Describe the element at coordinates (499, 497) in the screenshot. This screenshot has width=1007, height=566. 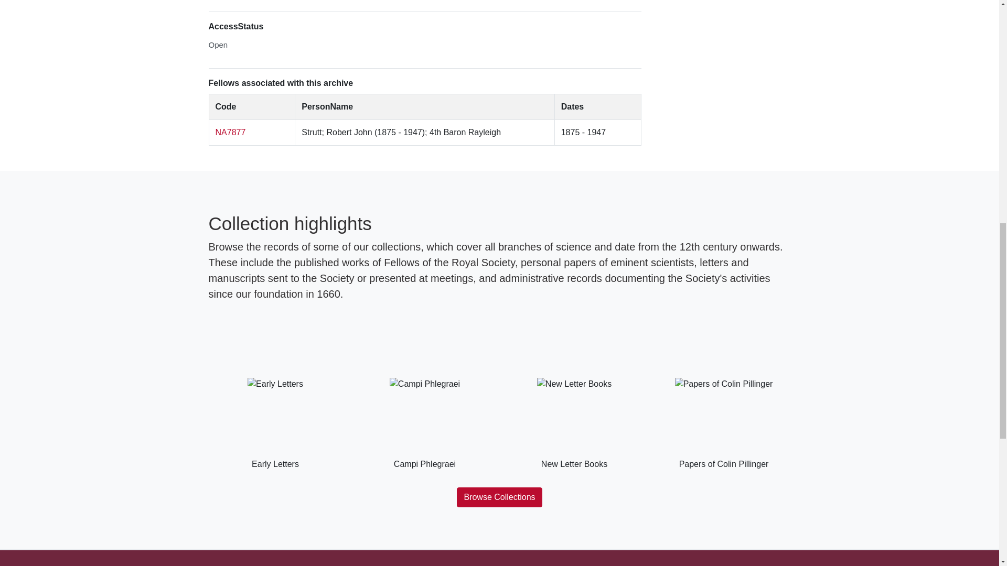
I see `Browse Collections` at that location.